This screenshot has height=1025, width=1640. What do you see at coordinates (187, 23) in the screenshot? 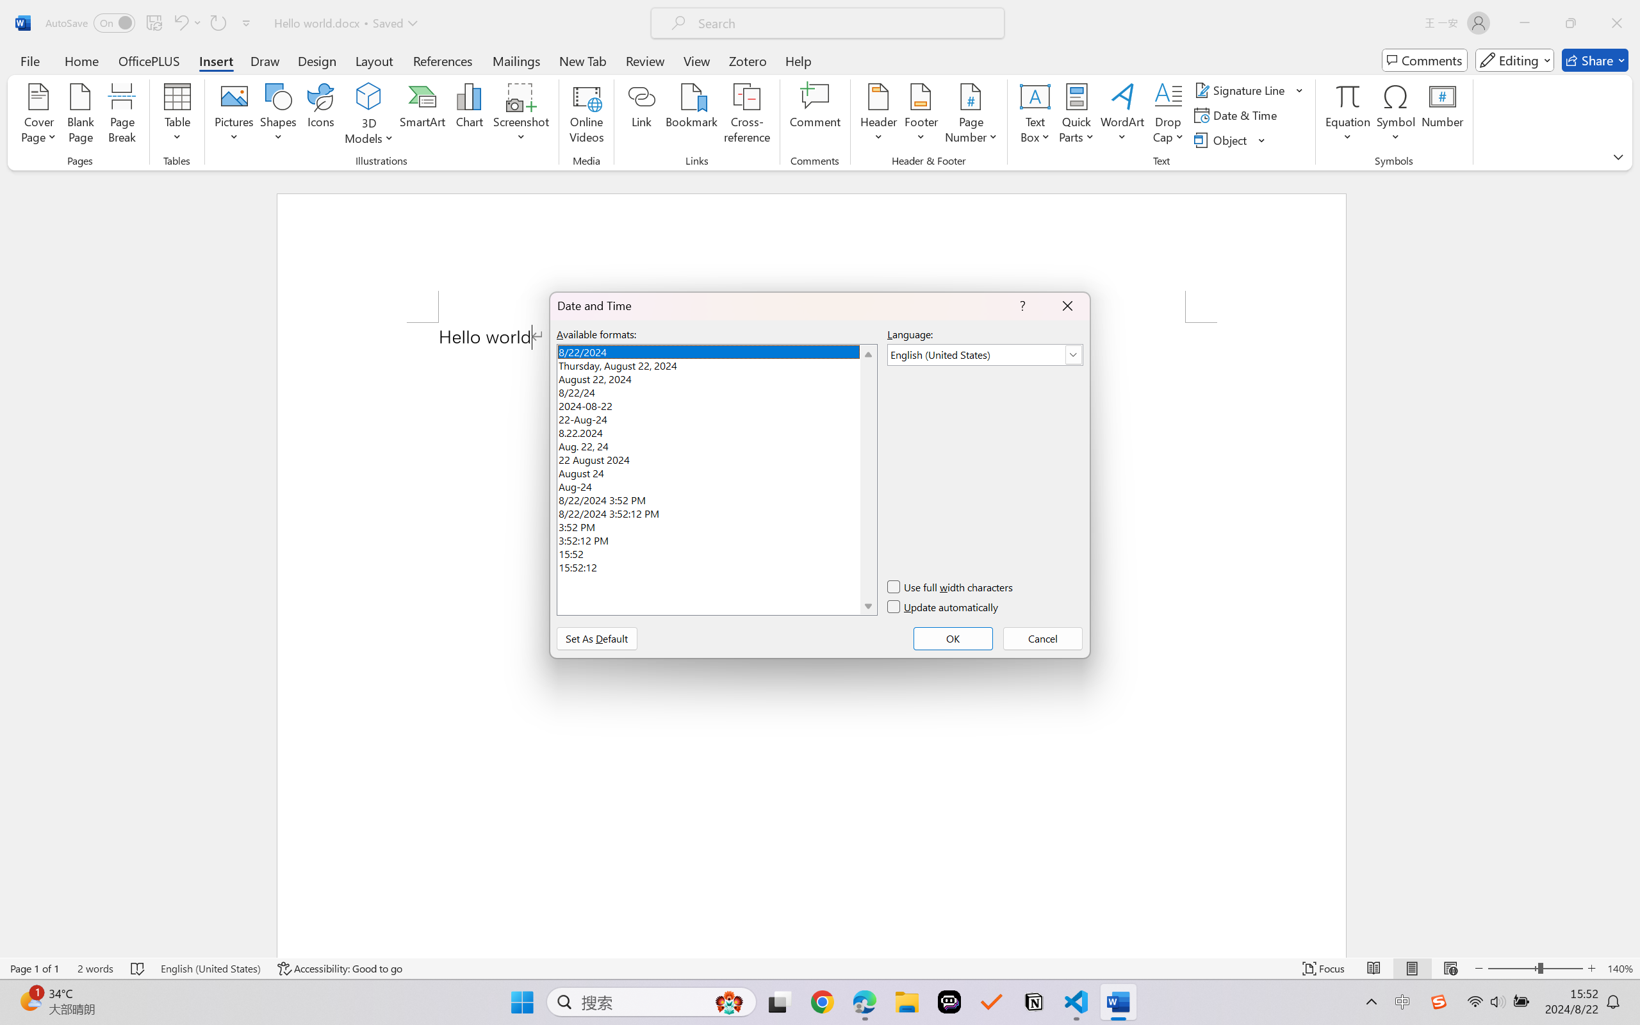
I see `Can't Undo` at bounding box center [187, 23].